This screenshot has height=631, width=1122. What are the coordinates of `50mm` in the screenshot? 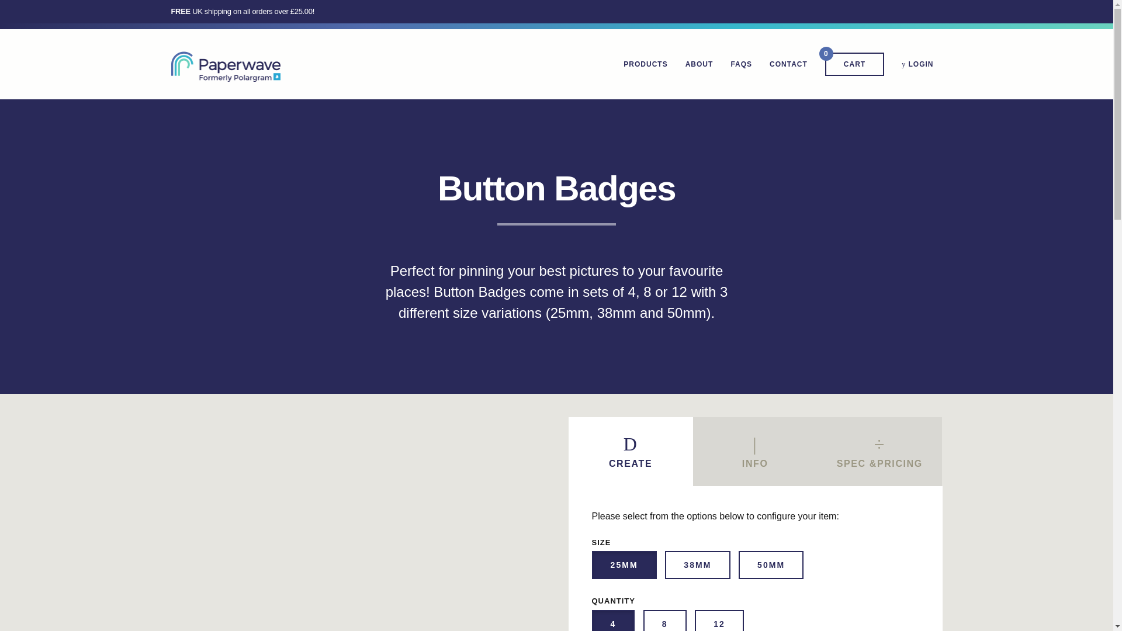 It's located at (761, 567).